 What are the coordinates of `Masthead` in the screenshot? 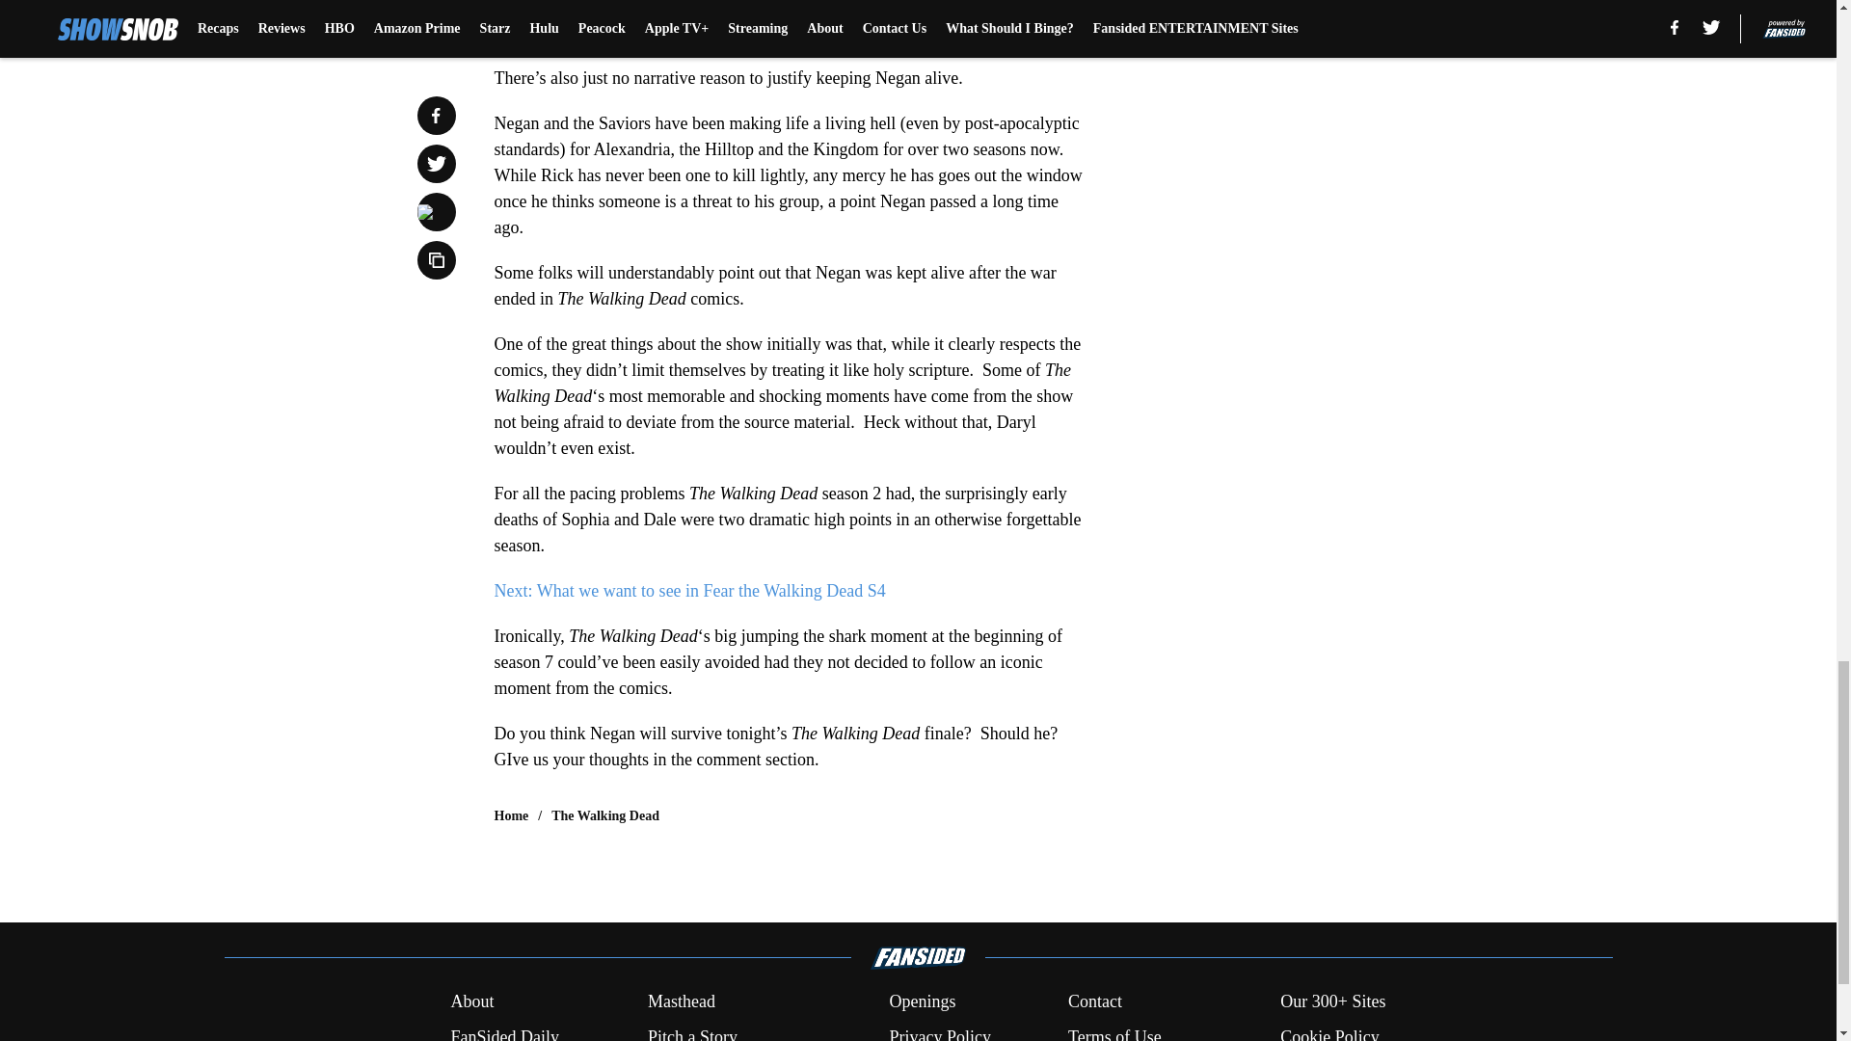 It's located at (681, 1002).